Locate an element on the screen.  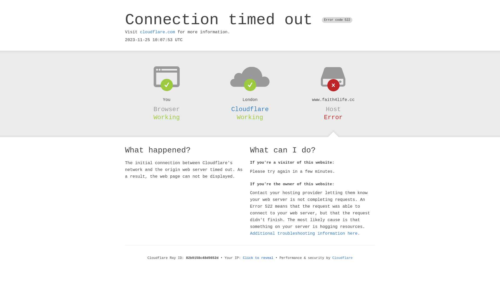
Cloudflare is located at coordinates (342, 258).